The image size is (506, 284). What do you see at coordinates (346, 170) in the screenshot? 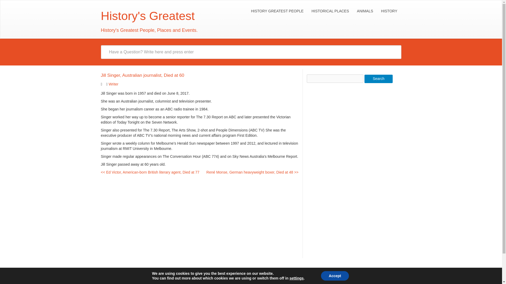
I see `Advertisement` at bounding box center [346, 170].